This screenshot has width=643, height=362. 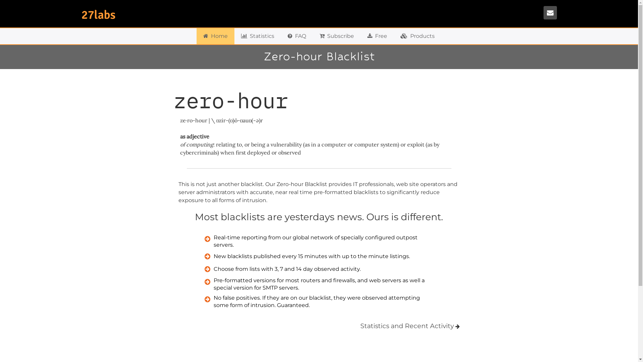 What do you see at coordinates (377, 36) in the screenshot?
I see `Free` at bounding box center [377, 36].